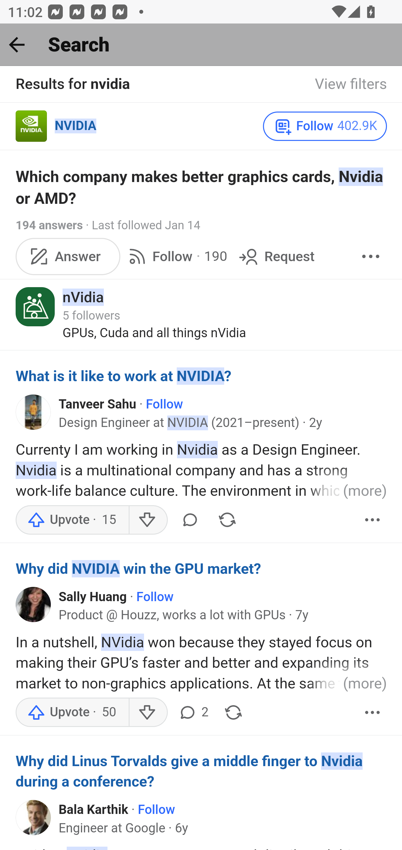  I want to click on Sally Huang, so click(93, 597).